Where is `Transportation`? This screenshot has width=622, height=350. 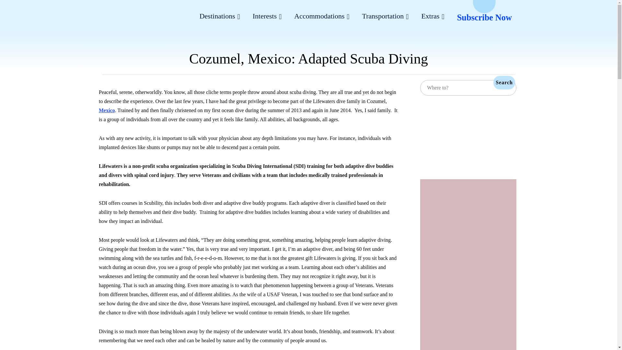 Transportation is located at coordinates (385, 17).